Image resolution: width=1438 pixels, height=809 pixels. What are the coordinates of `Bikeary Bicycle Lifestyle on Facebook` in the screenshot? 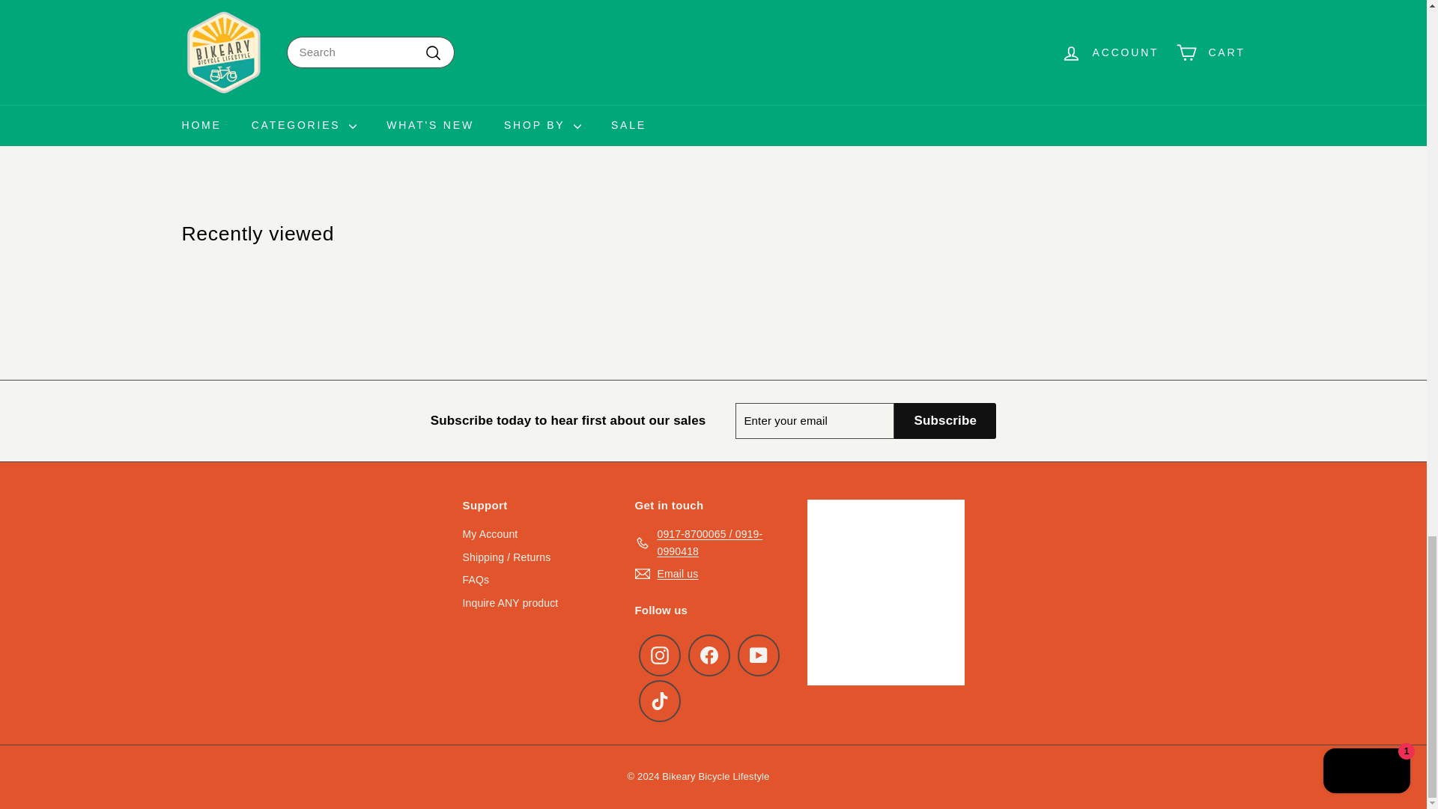 It's located at (708, 655).